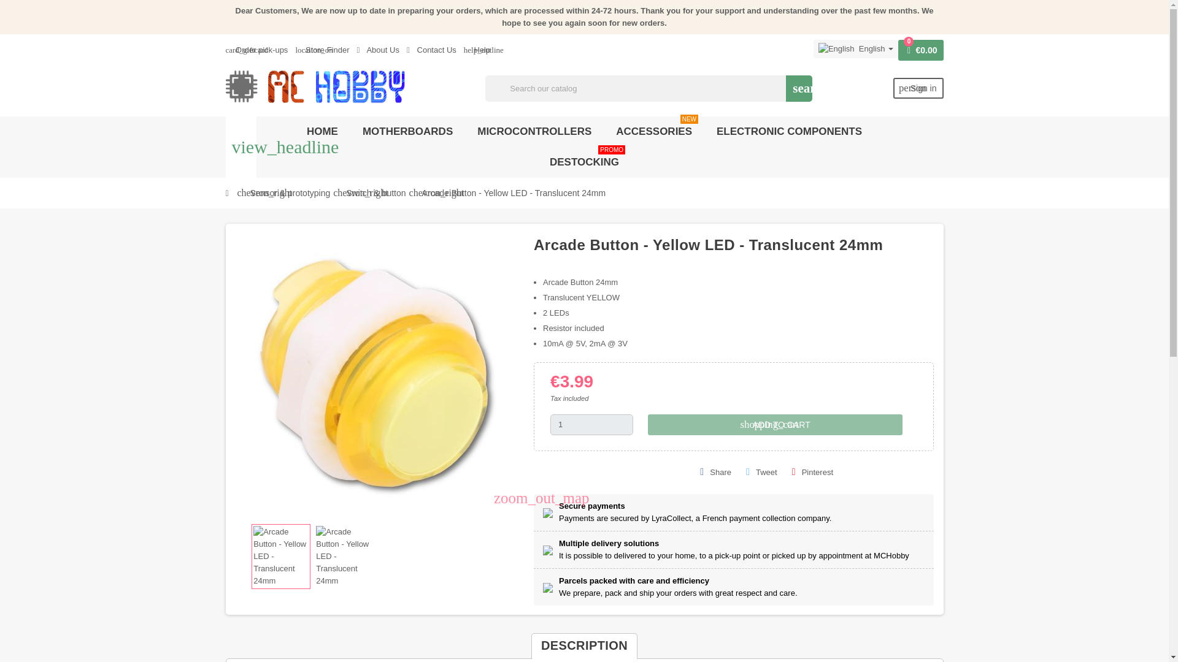 This screenshot has height=662, width=1178. I want to click on ELECTRONIC COMPONENTS, so click(431, 50).